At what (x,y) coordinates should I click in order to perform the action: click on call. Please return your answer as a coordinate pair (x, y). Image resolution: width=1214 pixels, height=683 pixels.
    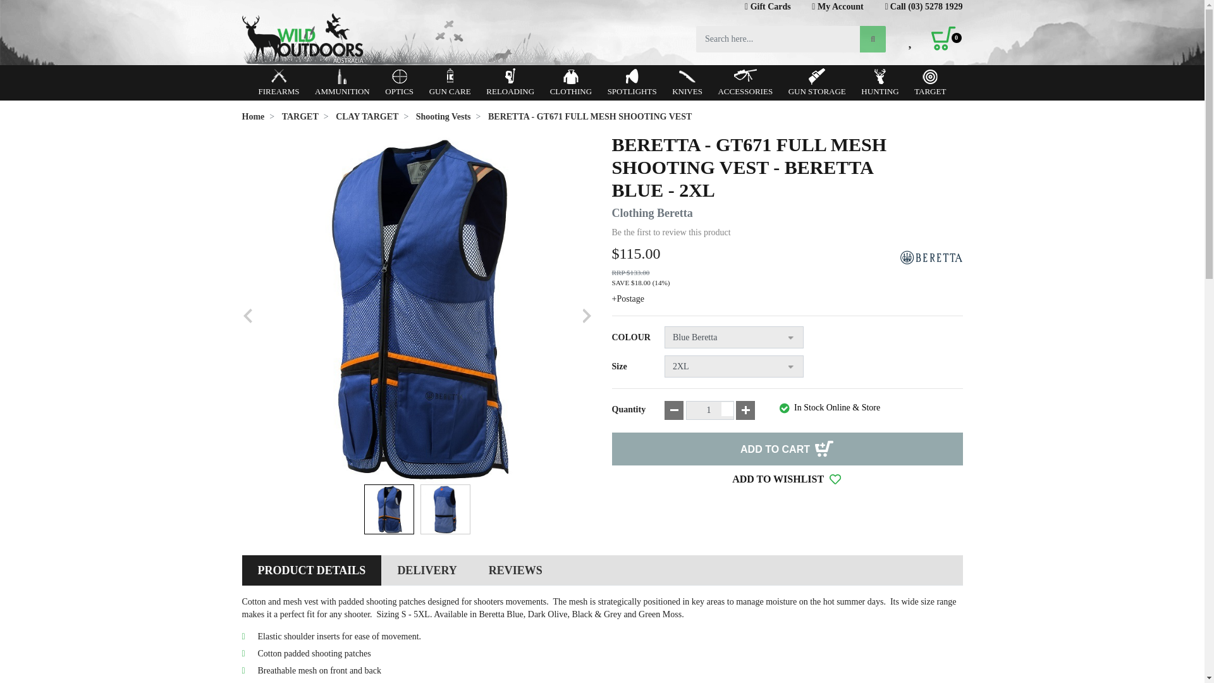
    Looking at the image, I should click on (923, 6).